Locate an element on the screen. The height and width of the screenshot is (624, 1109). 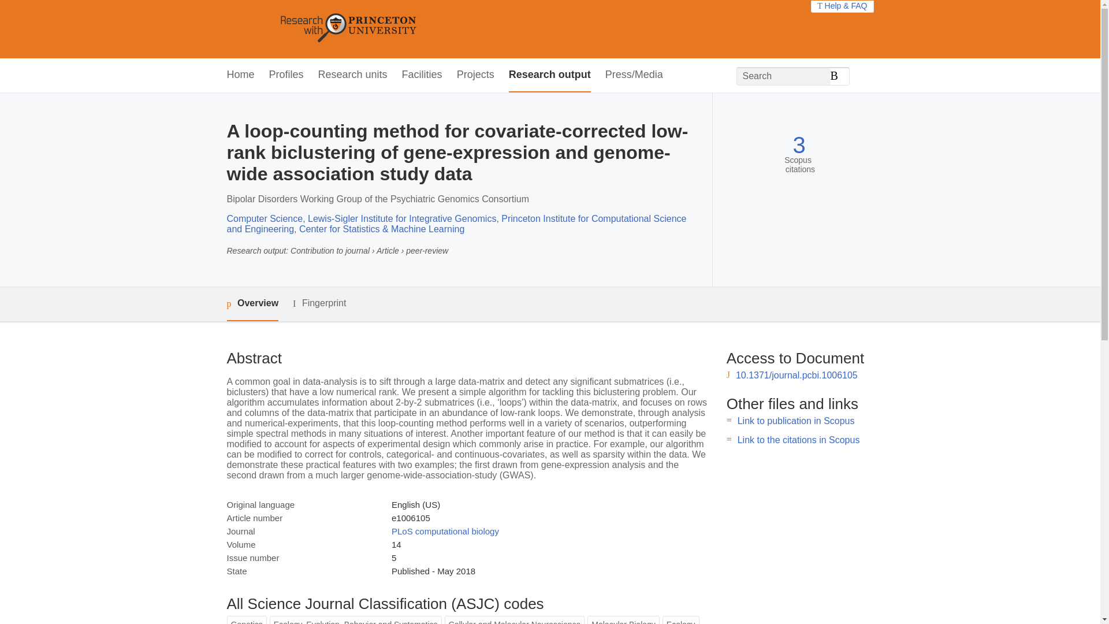
PLoS computational biology is located at coordinates (445, 531).